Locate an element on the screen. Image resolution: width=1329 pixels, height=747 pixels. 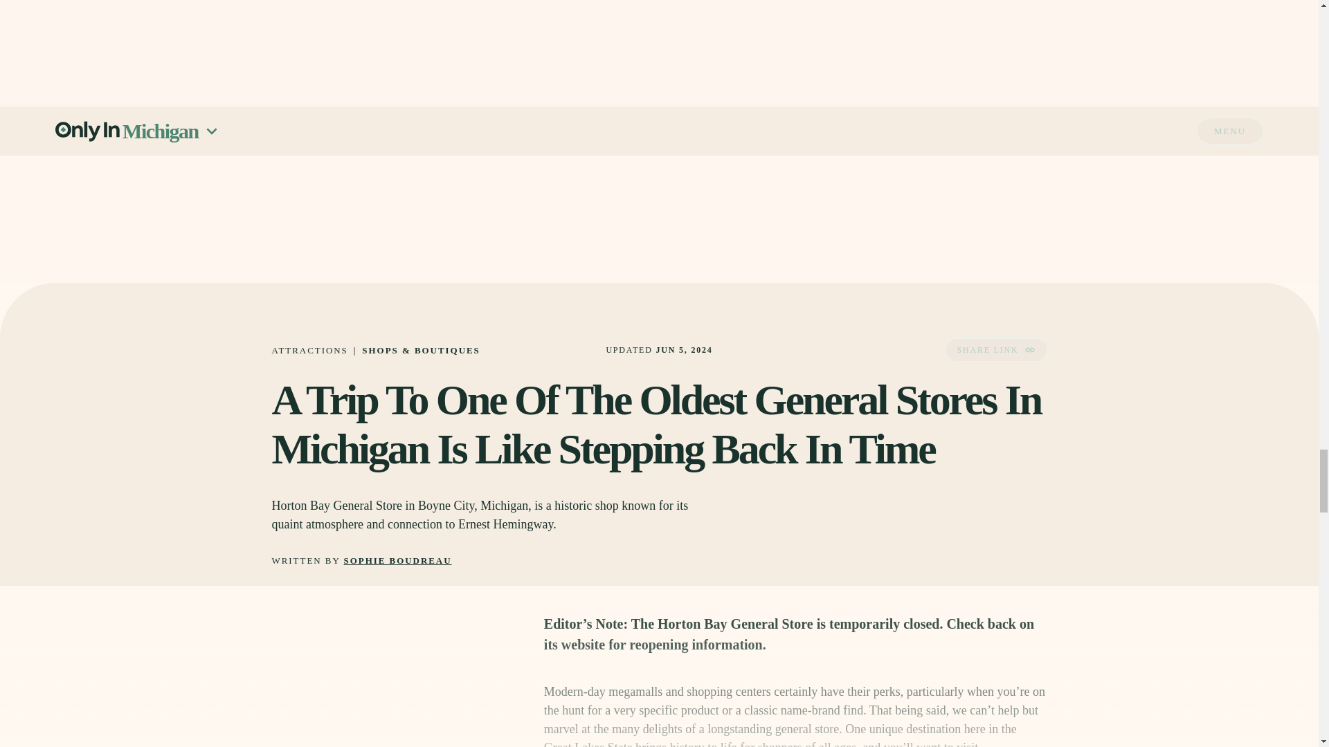
SOPHIE BOUDREAU is located at coordinates (397, 560).